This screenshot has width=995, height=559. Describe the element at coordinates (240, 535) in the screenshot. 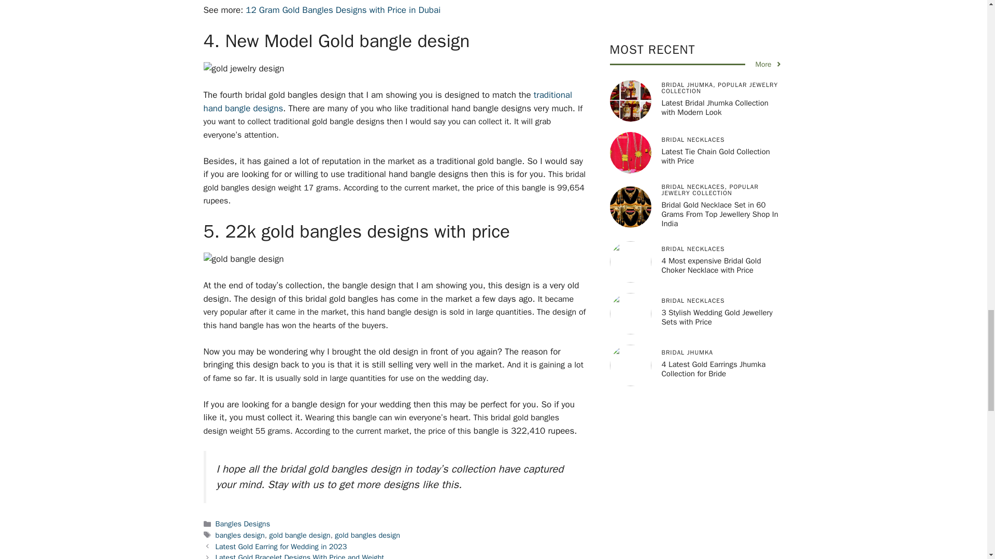

I see `bangles design` at that location.